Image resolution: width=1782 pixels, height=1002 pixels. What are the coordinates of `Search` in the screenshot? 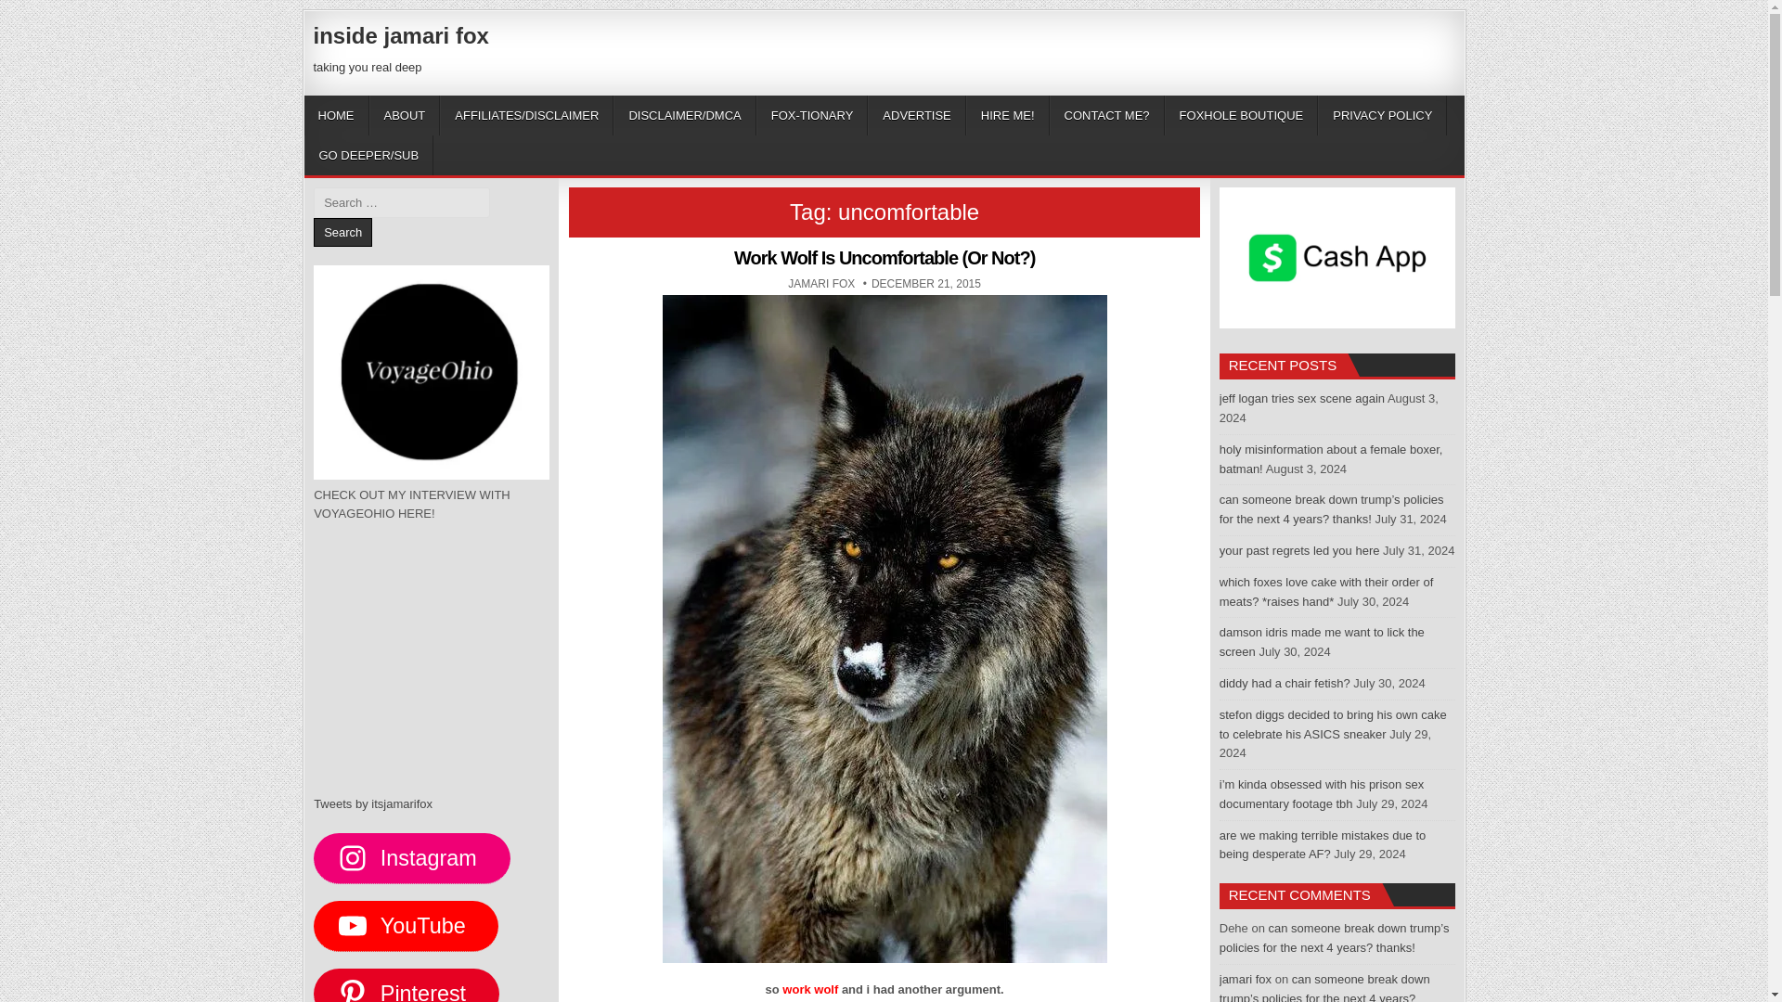 It's located at (336, 115).